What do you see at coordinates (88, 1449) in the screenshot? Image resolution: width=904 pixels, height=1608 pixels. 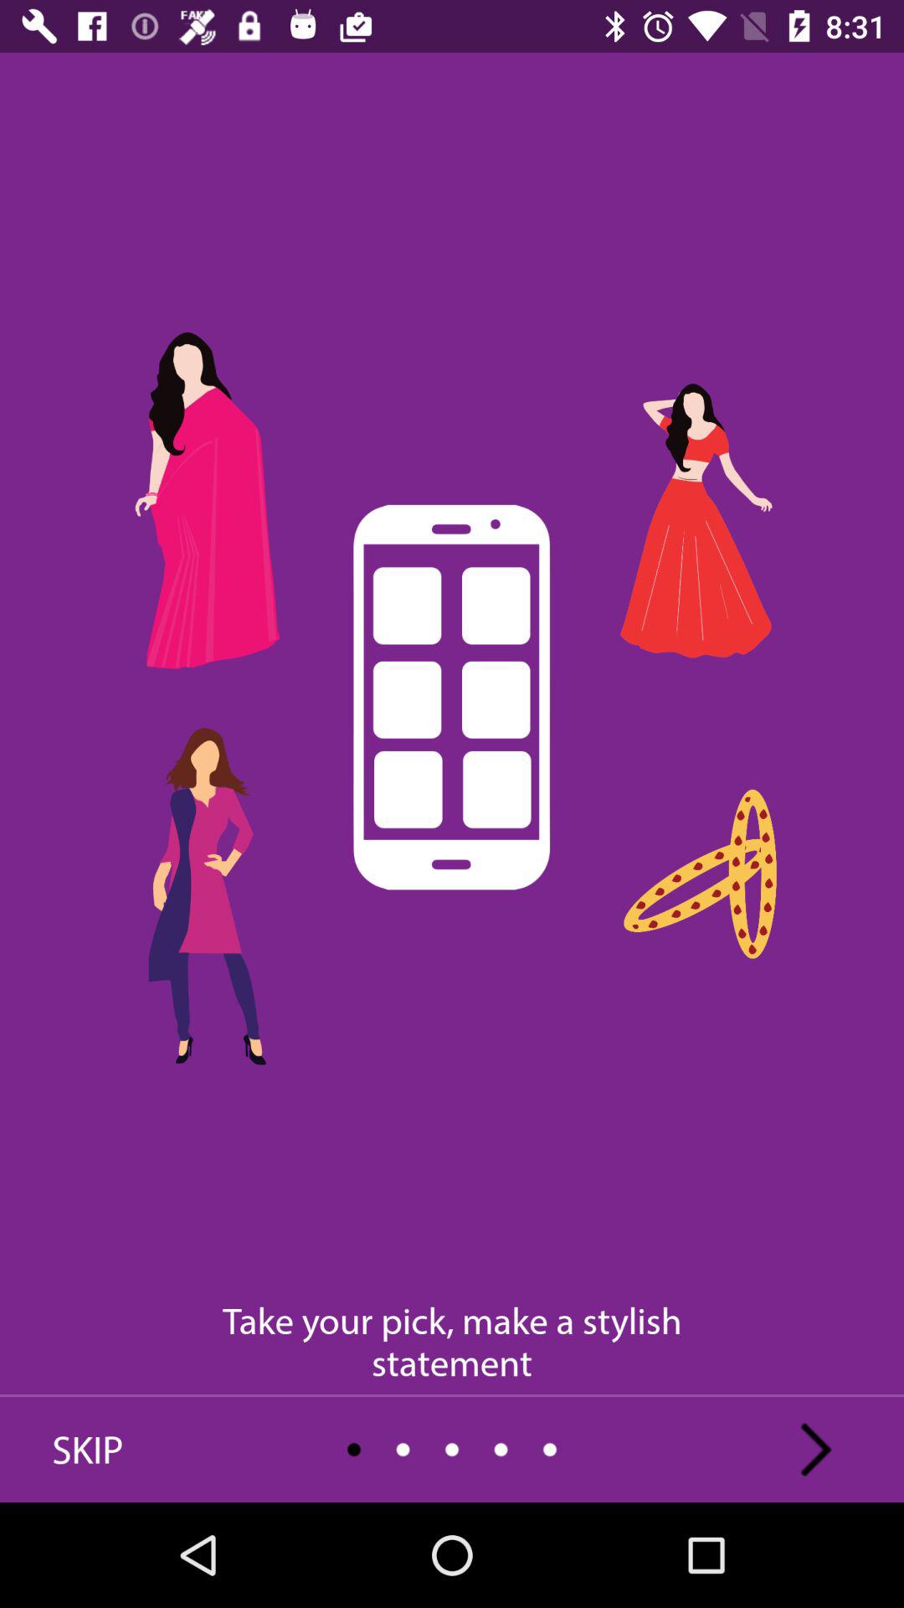 I see `turn off the icon next to the take your pick item` at bounding box center [88, 1449].